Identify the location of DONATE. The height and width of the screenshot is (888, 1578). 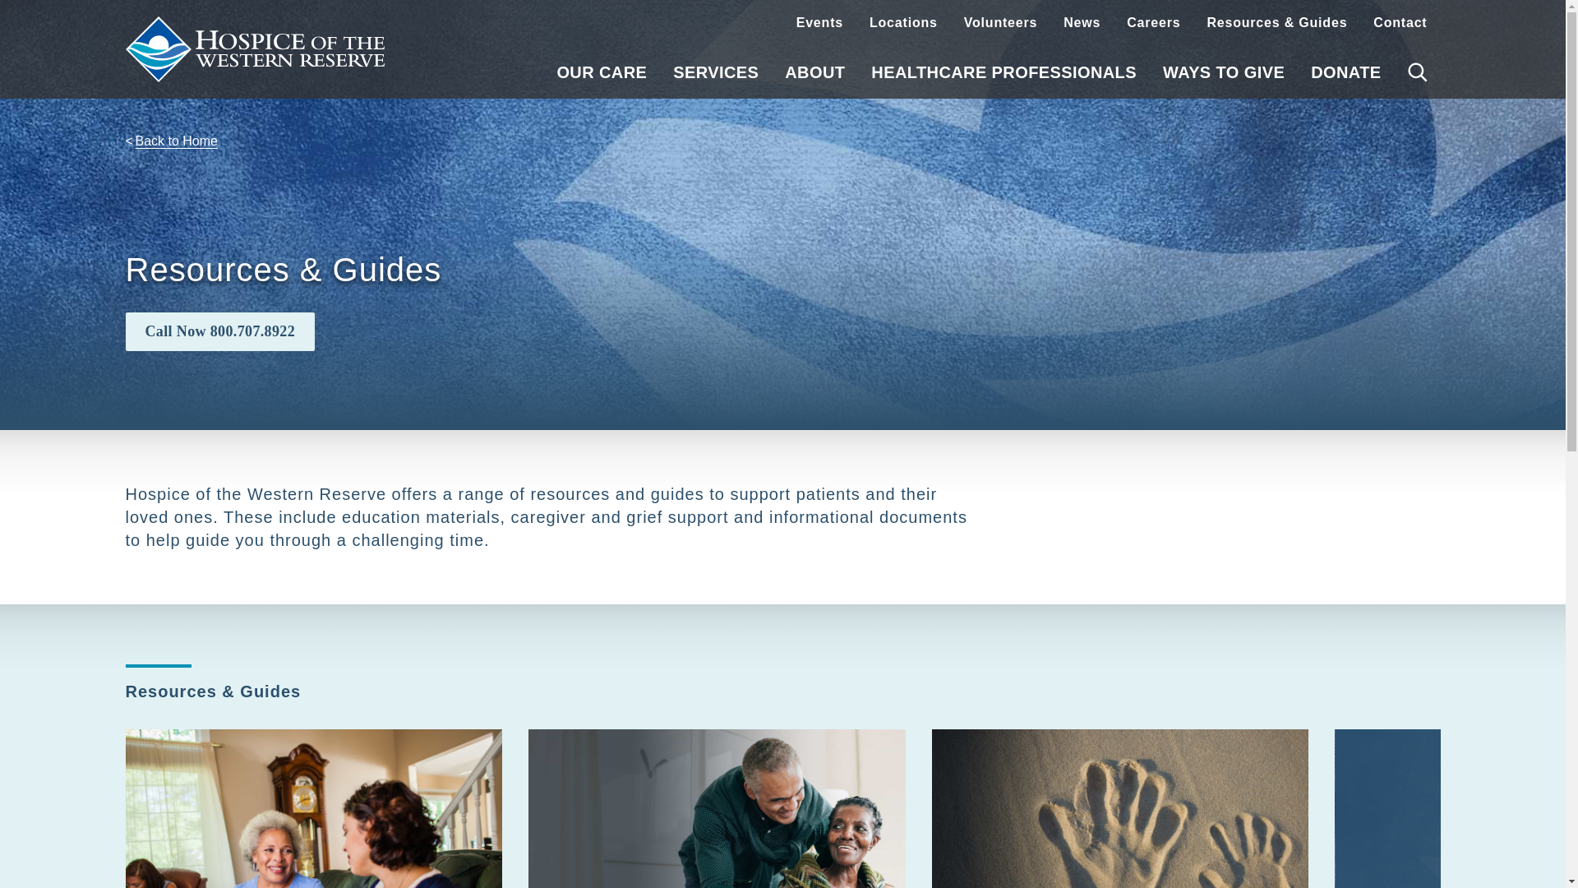
(1345, 72).